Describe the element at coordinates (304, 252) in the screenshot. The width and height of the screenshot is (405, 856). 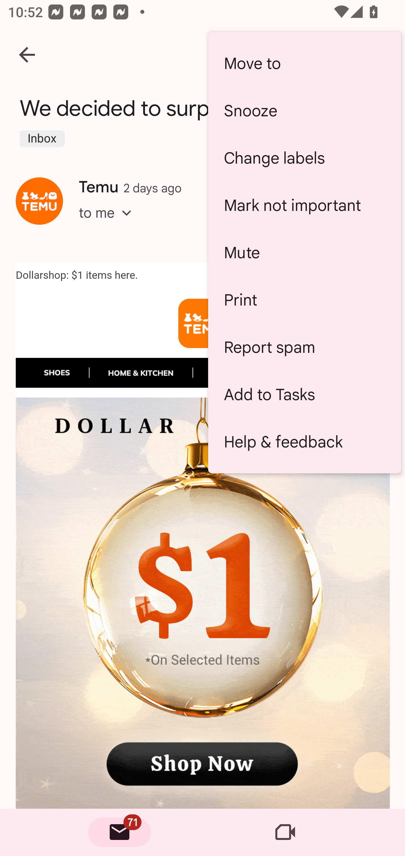
I see `Mute` at that location.